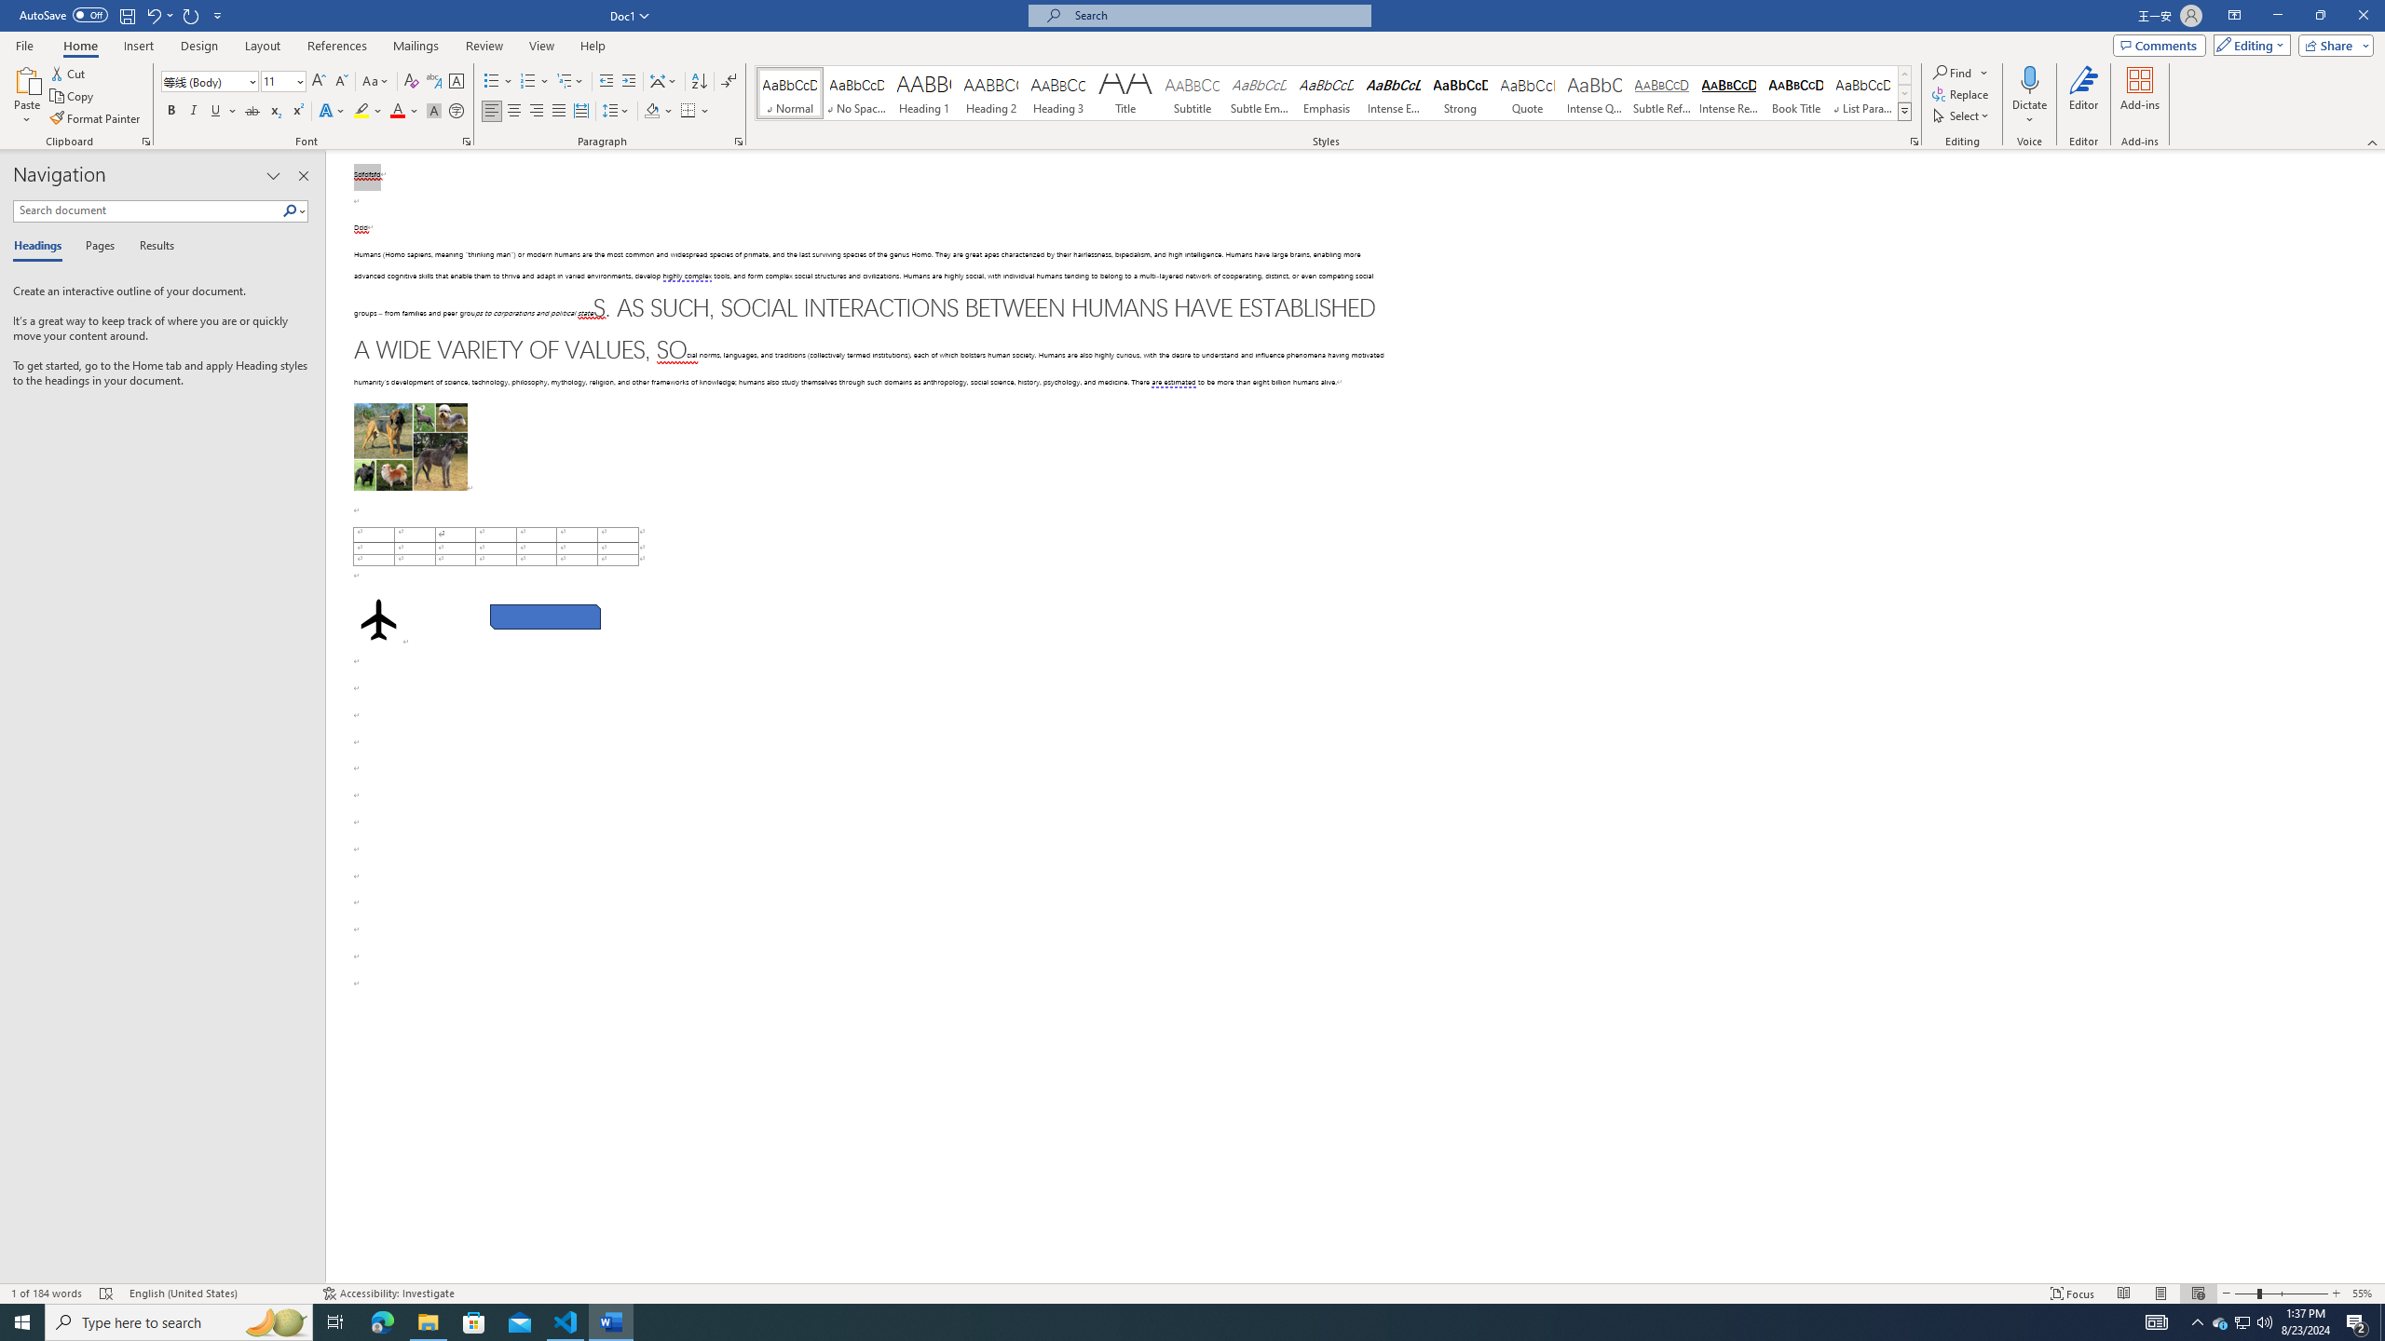 This screenshot has width=2385, height=1341. I want to click on Print Layout, so click(2160, 1294).